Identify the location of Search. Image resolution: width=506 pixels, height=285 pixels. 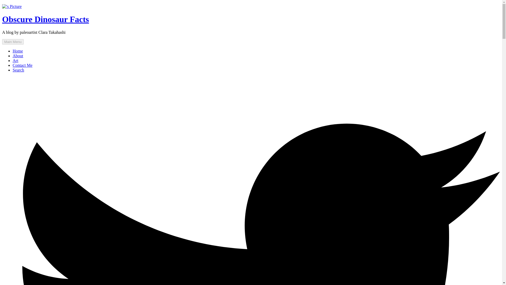
(18, 70).